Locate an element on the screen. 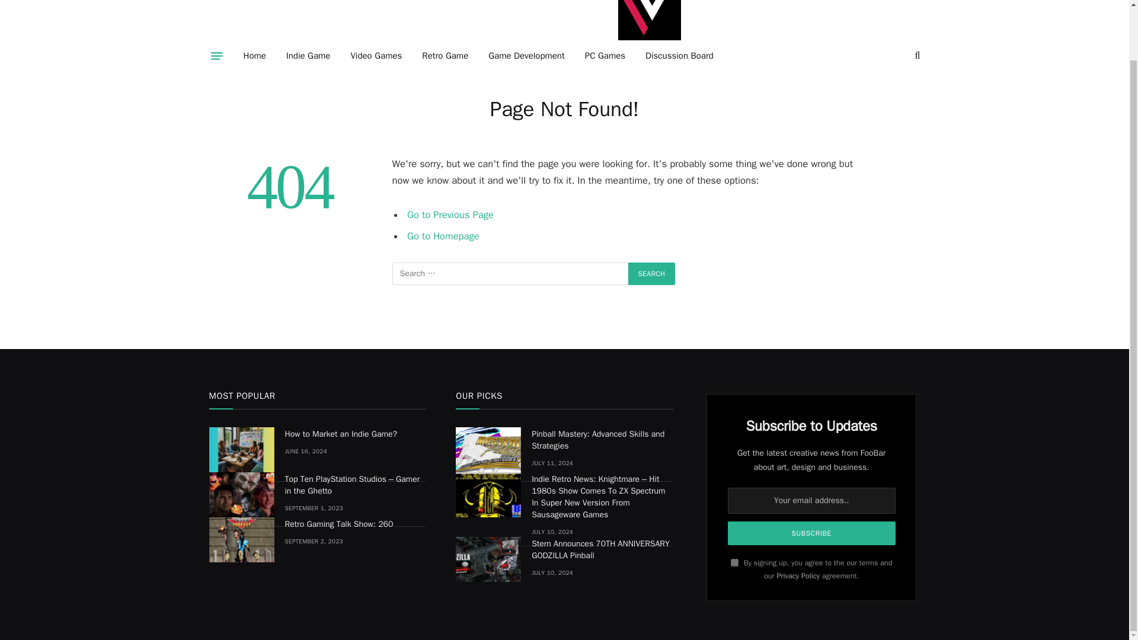 The image size is (1138, 640). Video Games is located at coordinates (376, 56).